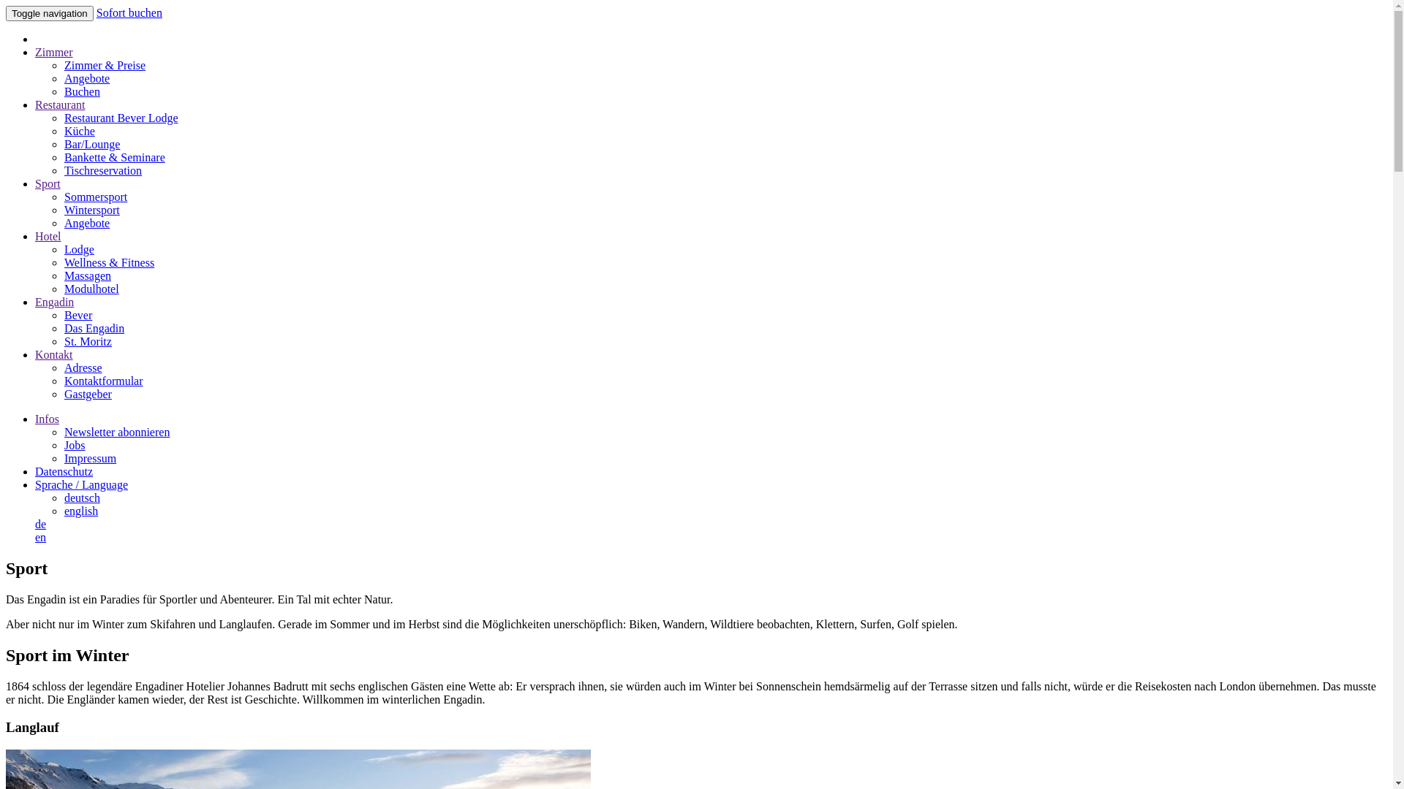 The height and width of the screenshot is (789, 1404). Describe the element at coordinates (78, 316) in the screenshot. I see `Bever` at that location.